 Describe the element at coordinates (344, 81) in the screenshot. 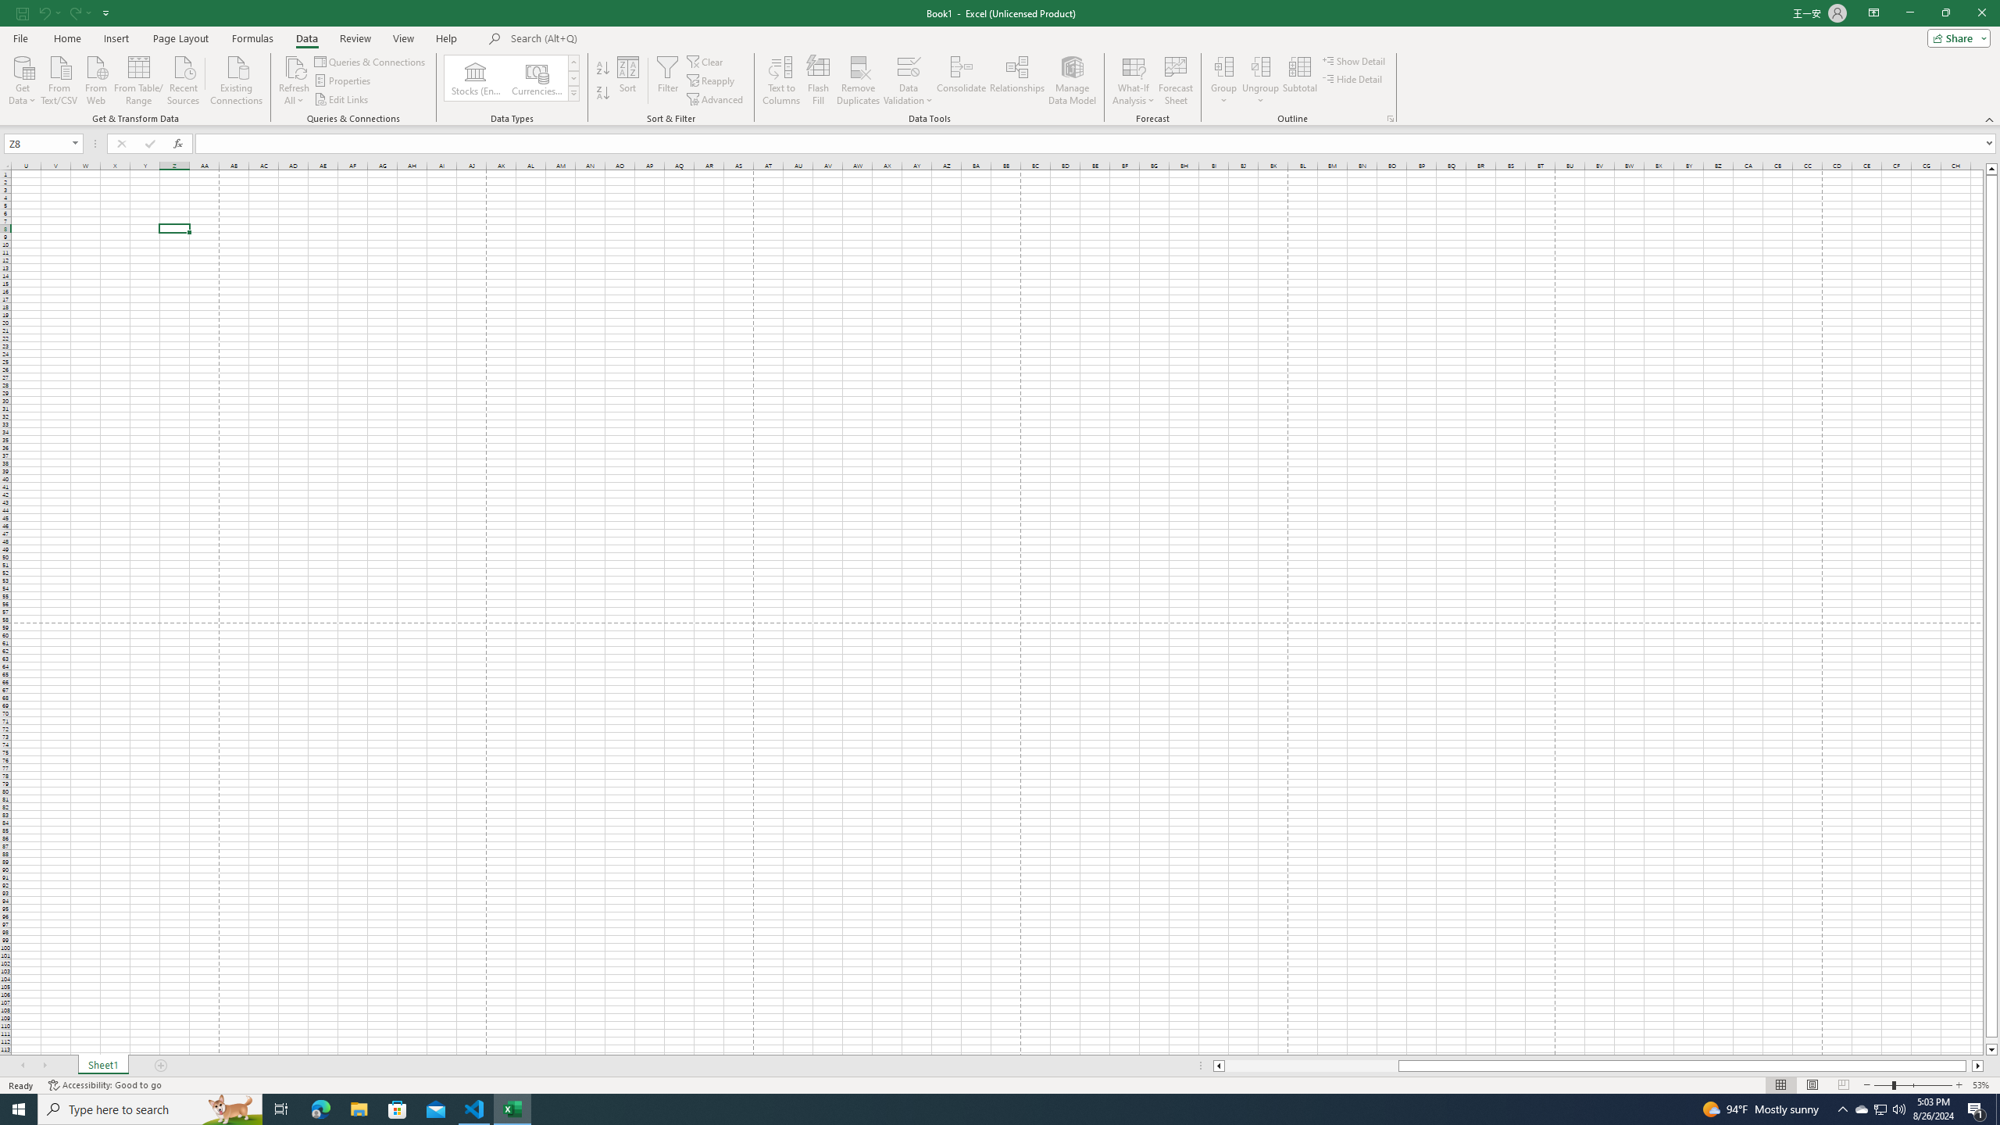

I see `Properties` at that location.